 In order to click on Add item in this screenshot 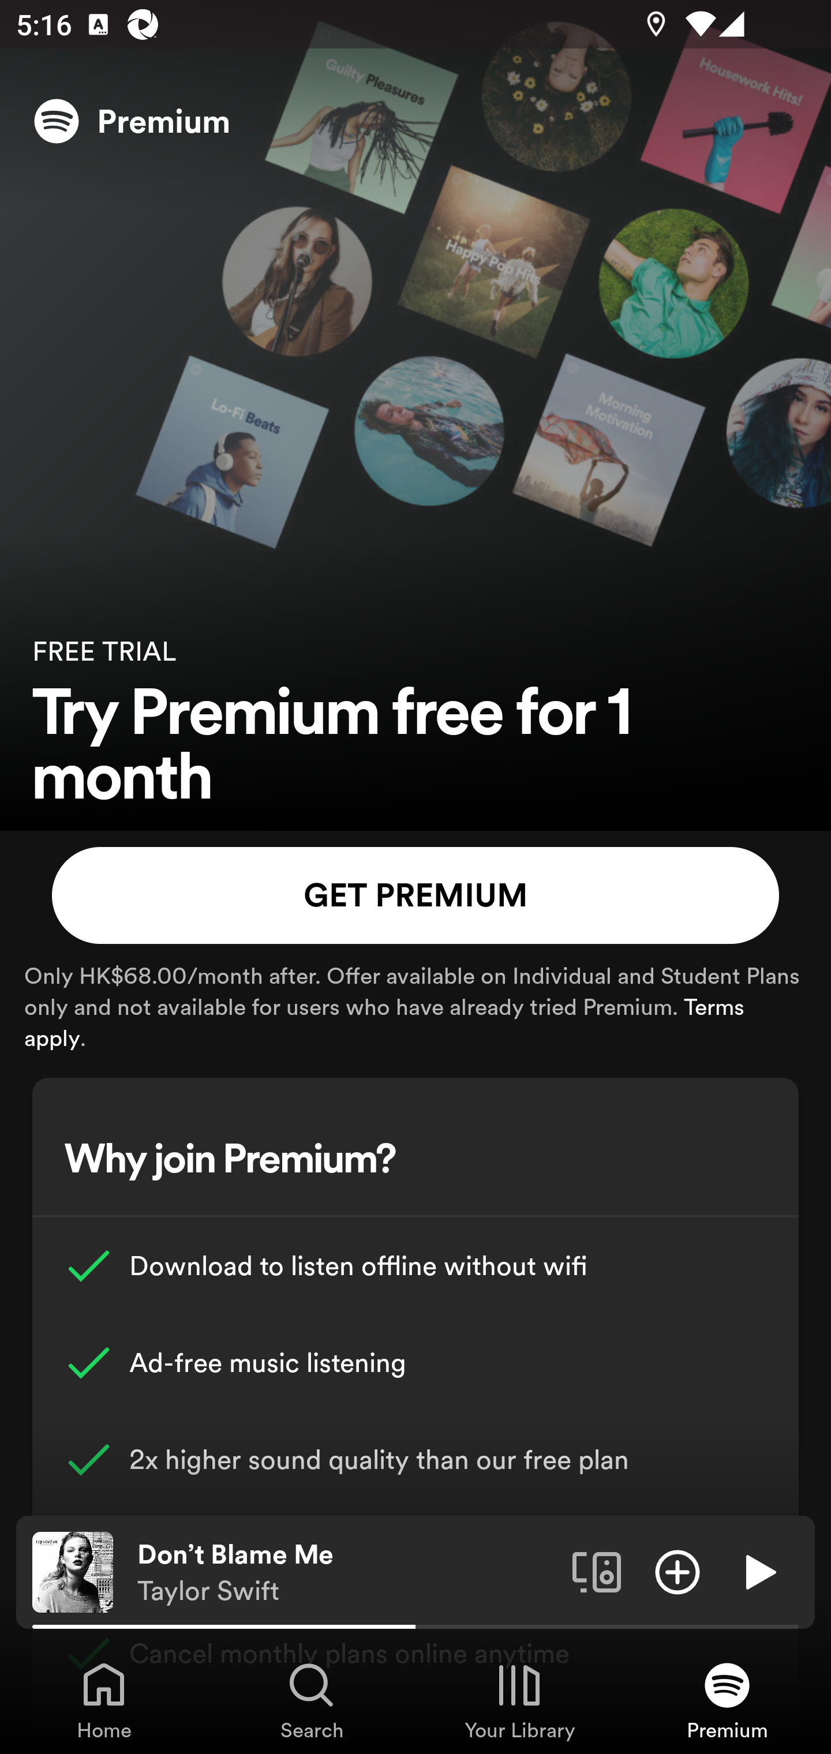, I will do `click(677, 1571)`.